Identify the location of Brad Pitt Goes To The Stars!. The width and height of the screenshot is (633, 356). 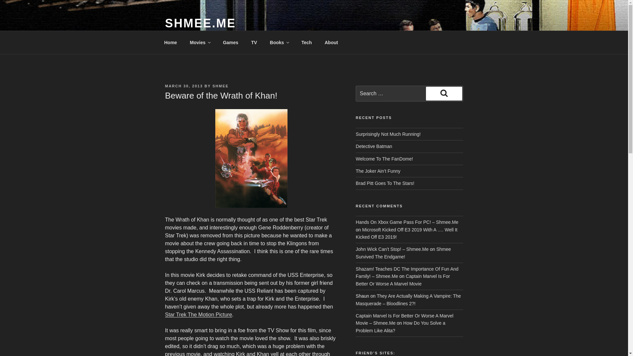
(385, 183).